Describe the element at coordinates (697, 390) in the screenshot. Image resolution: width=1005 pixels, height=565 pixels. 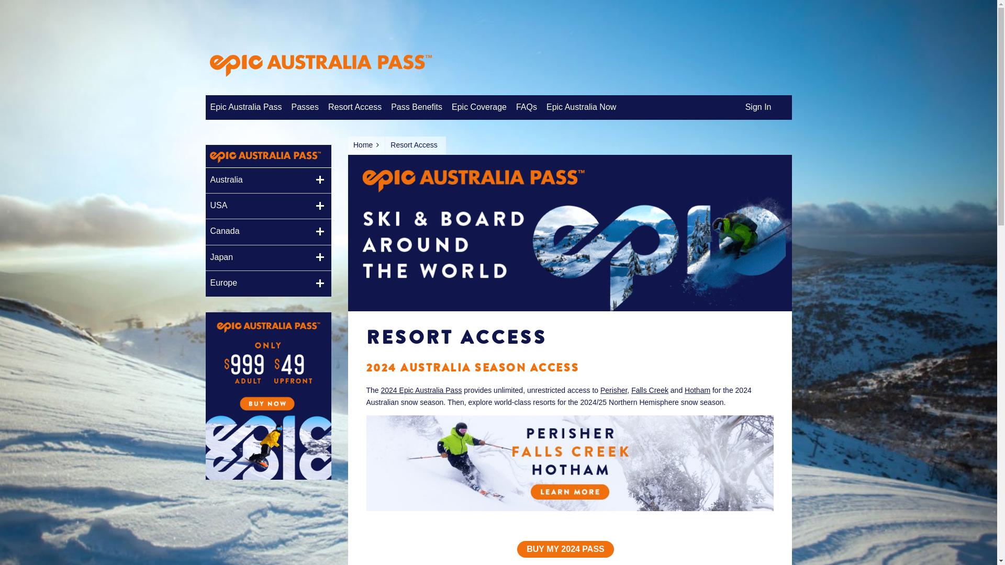
I see `Hotham` at that location.